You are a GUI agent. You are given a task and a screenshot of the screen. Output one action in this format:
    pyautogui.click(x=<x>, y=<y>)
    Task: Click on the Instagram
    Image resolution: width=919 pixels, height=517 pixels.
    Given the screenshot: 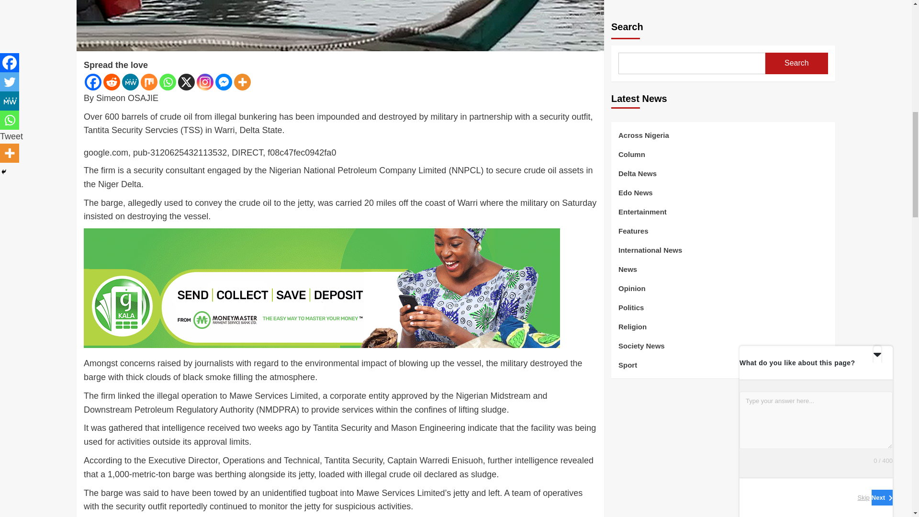 What is the action you would take?
    pyautogui.click(x=205, y=82)
    